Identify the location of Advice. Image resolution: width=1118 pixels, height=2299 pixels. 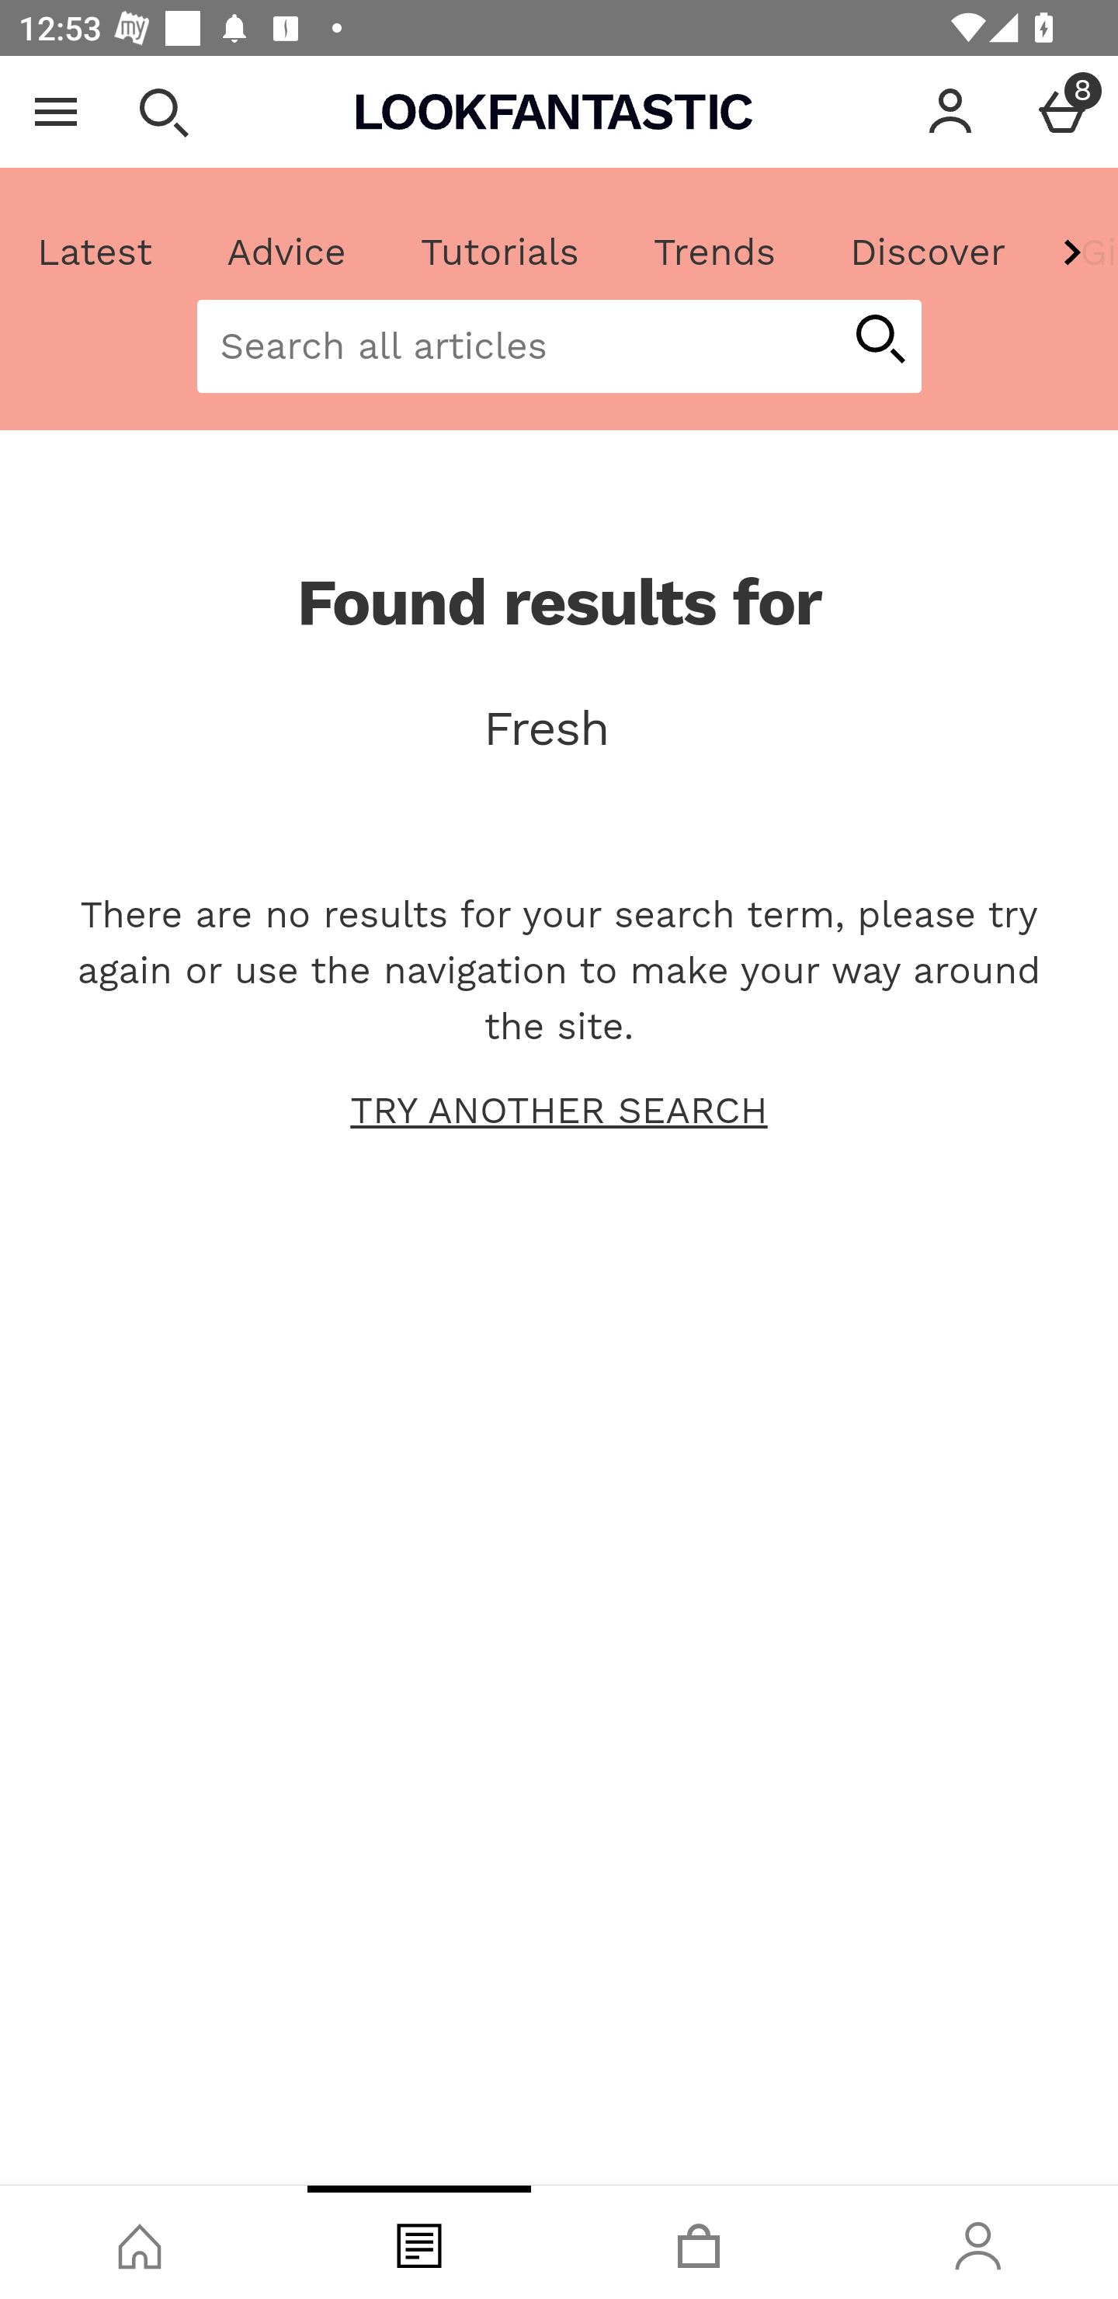
(286, 252).